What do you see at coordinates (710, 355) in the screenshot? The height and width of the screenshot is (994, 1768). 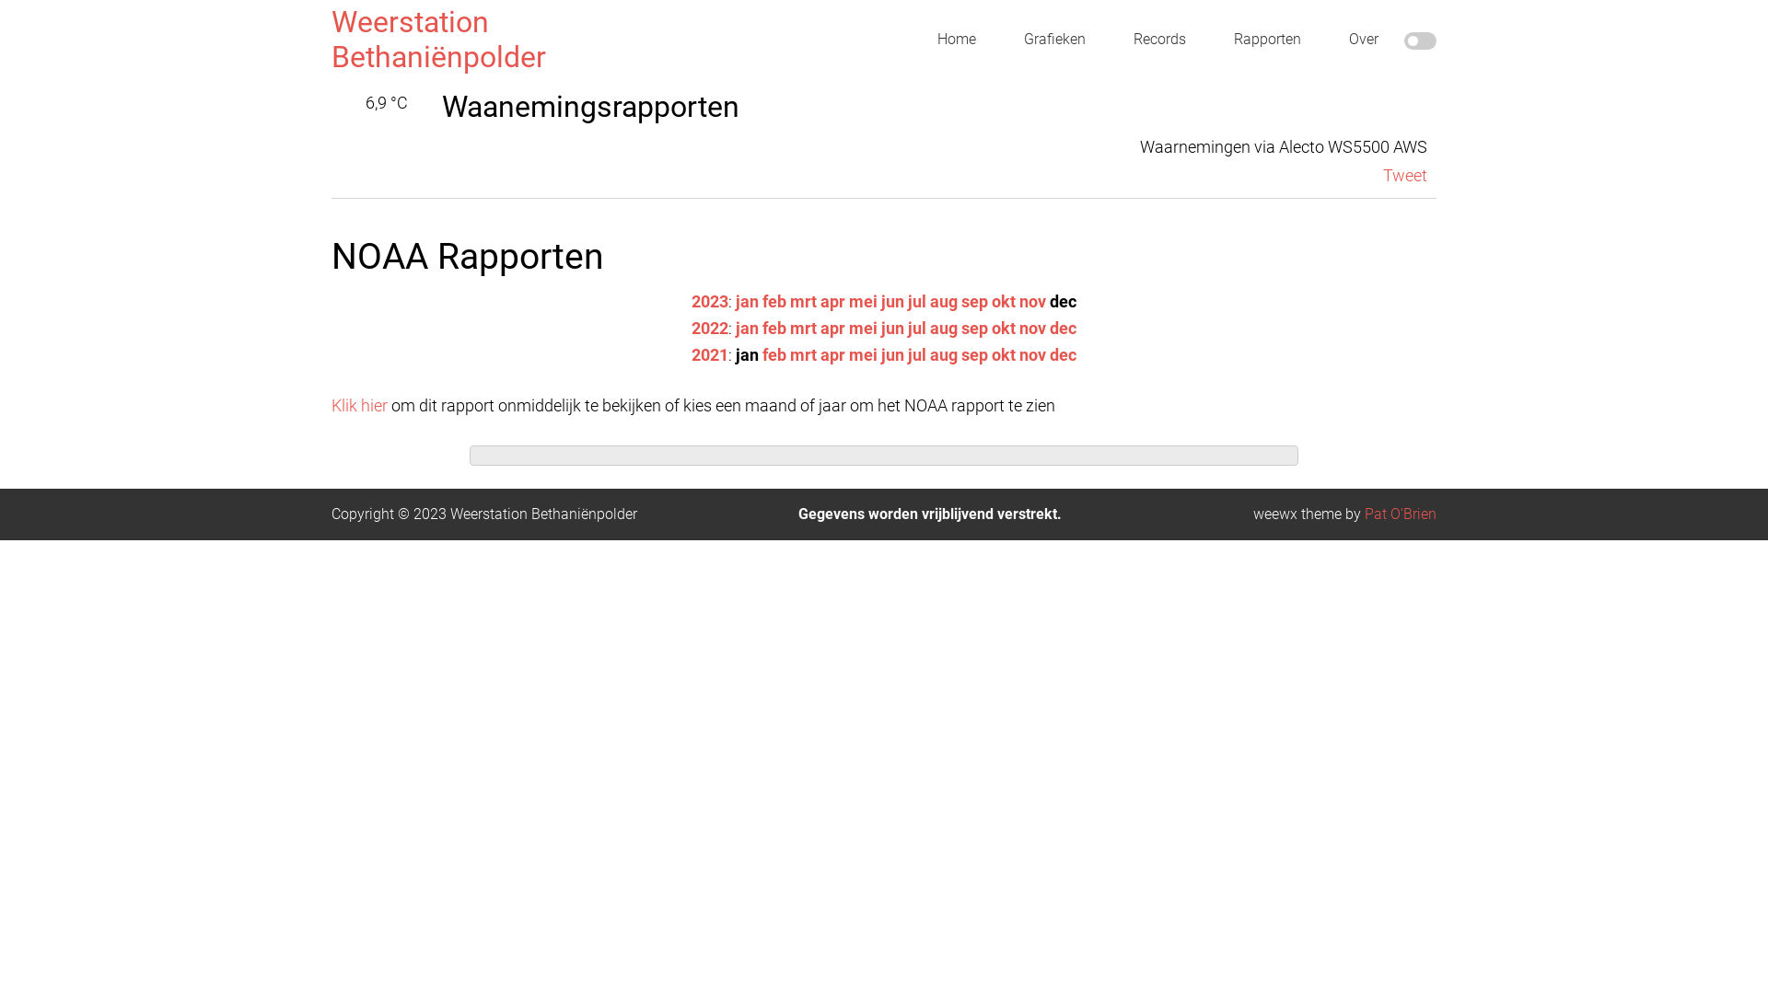 I see `2021` at bounding box center [710, 355].